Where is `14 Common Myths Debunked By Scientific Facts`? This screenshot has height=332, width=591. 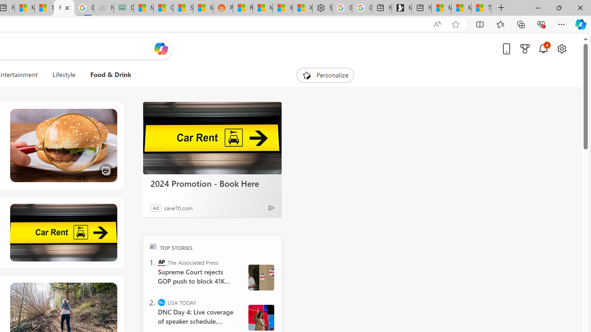 14 Common Myths Debunked By Scientific Facts is located at coordinates (44, 8).